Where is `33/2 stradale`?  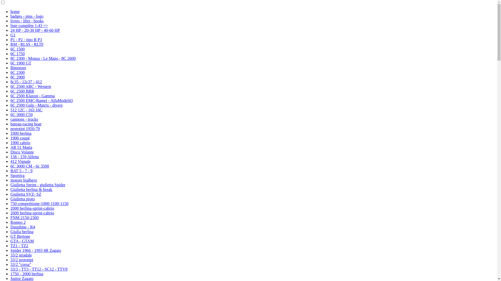
33/2 stradale is located at coordinates (21, 255).